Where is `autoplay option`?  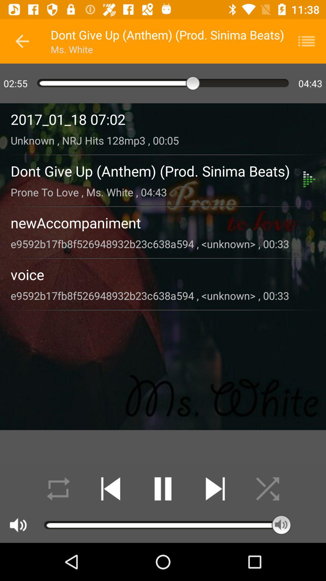 autoplay option is located at coordinates (59, 489).